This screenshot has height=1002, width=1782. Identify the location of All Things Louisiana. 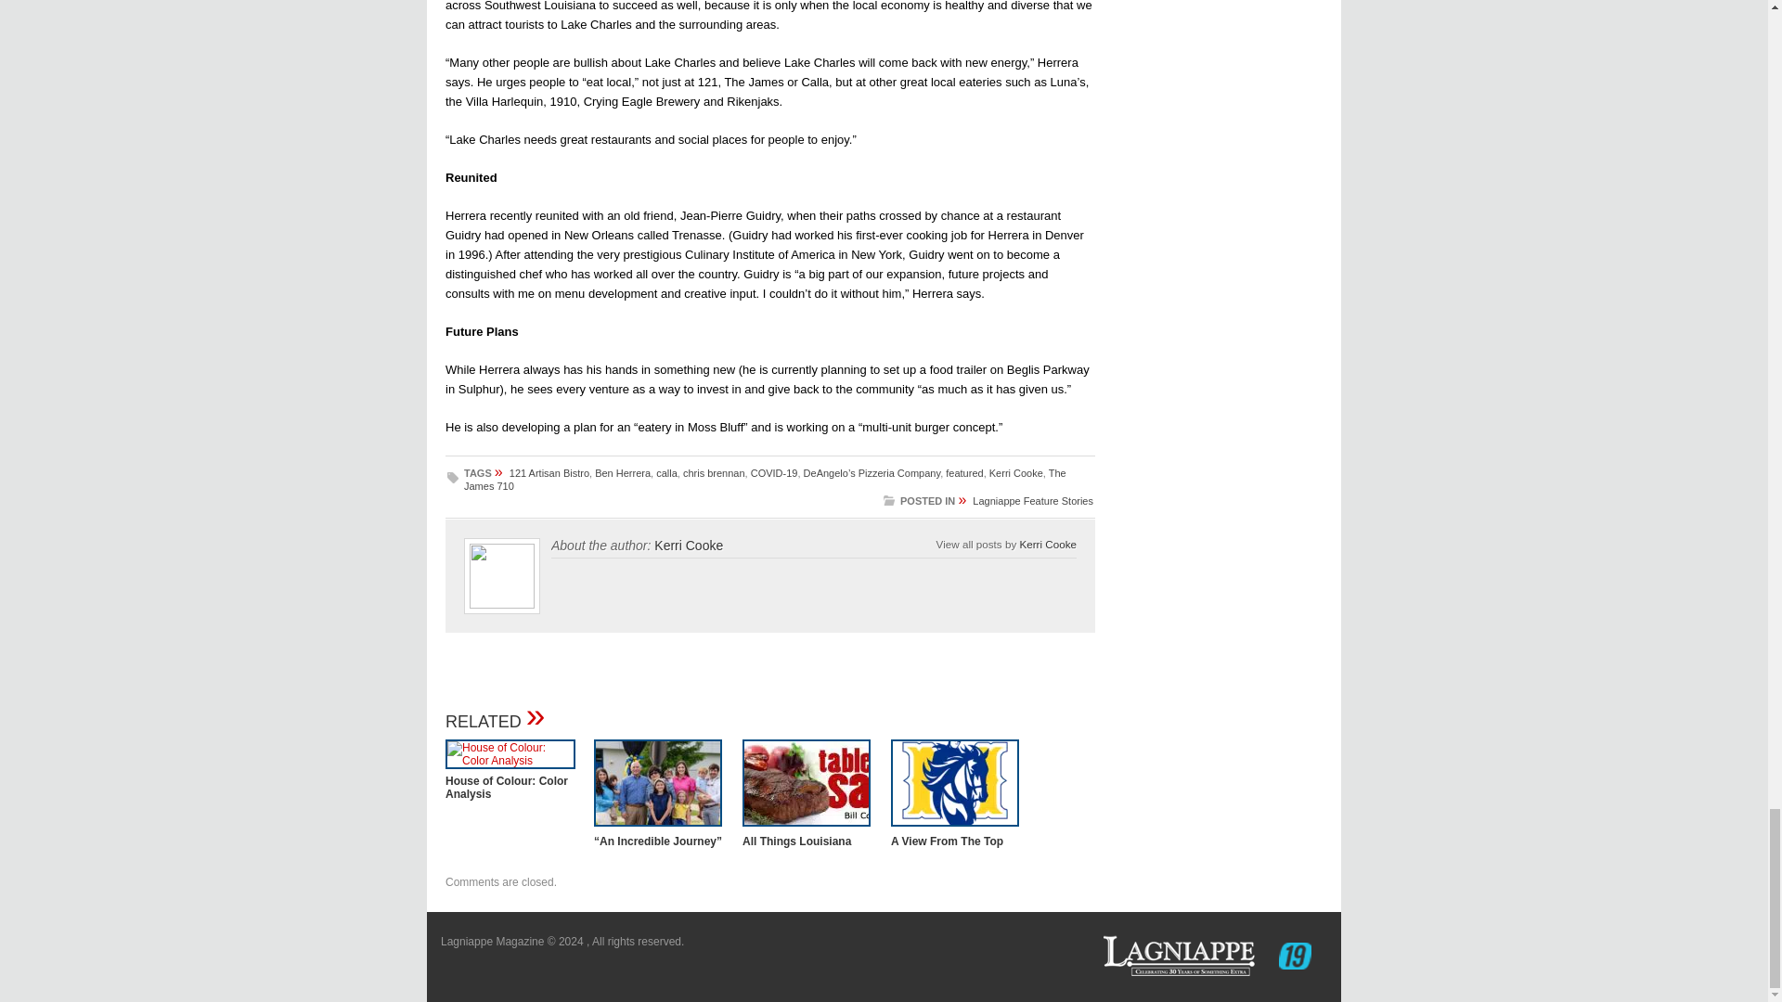
(796, 841).